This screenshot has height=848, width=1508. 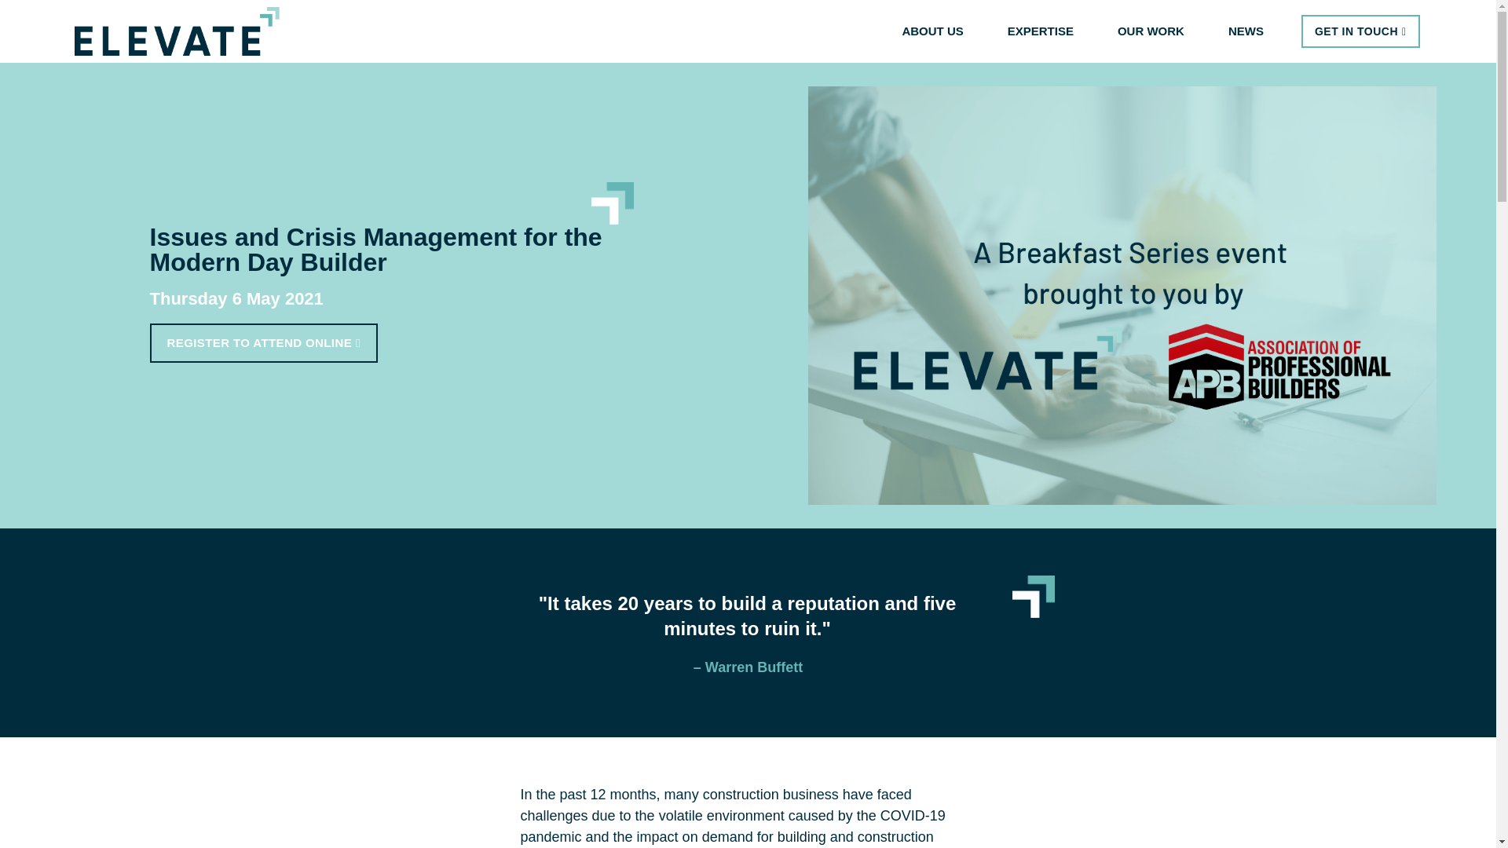 I want to click on ABOUT US, so click(x=936, y=31).